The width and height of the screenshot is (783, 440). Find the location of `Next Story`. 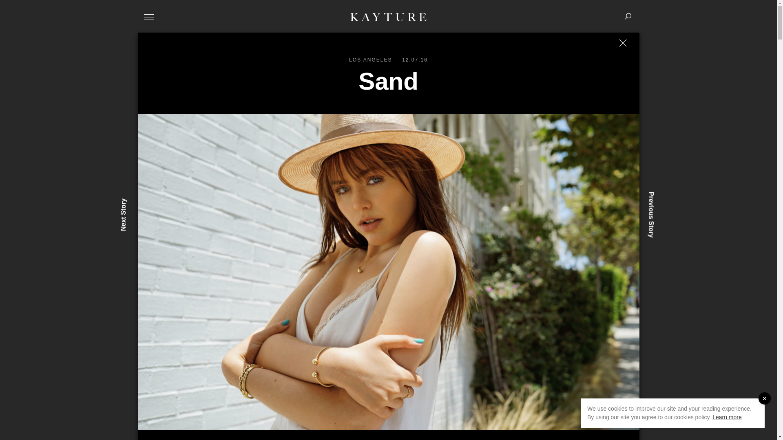

Next Story is located at coordinates (136, 202).